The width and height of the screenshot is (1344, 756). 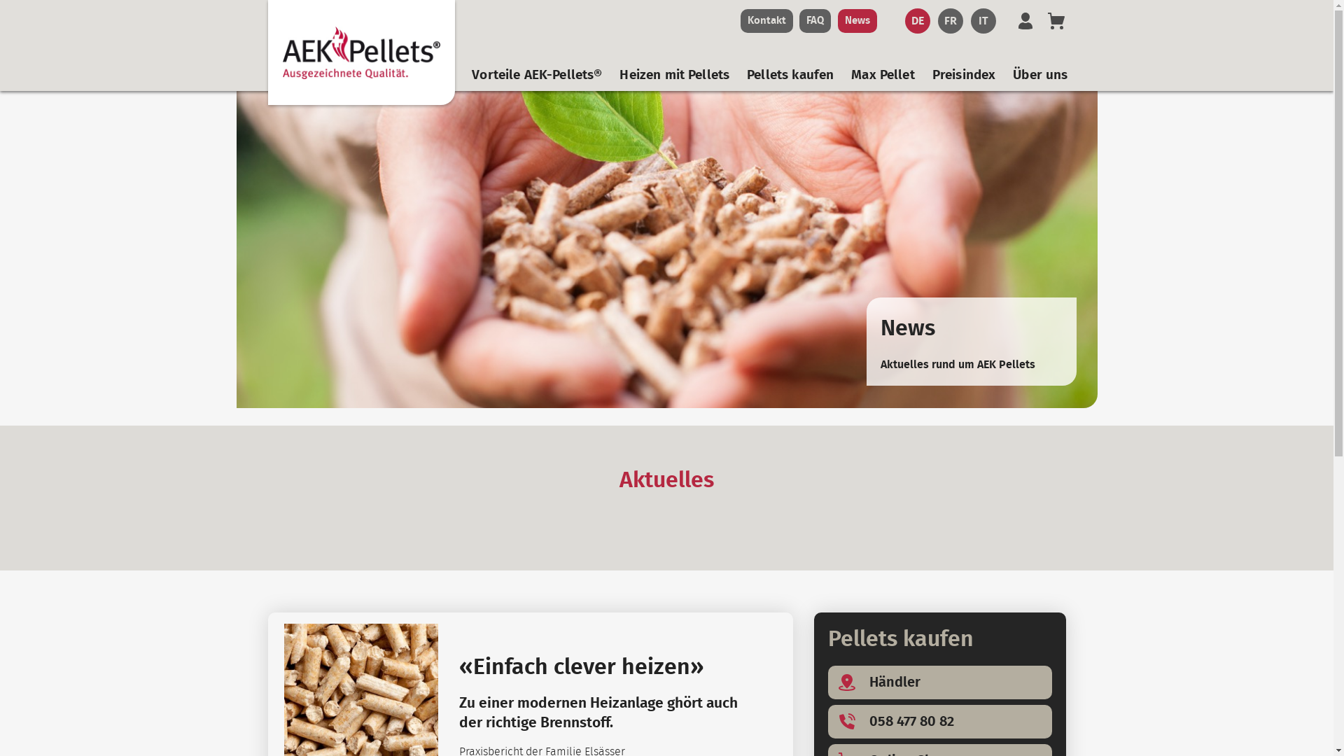 I want to click on Pellets kaufen, so click(x=790, y=76).